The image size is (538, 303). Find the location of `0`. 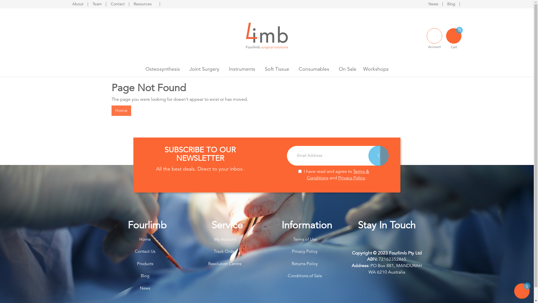

0 is located at coordinates (522, 297).